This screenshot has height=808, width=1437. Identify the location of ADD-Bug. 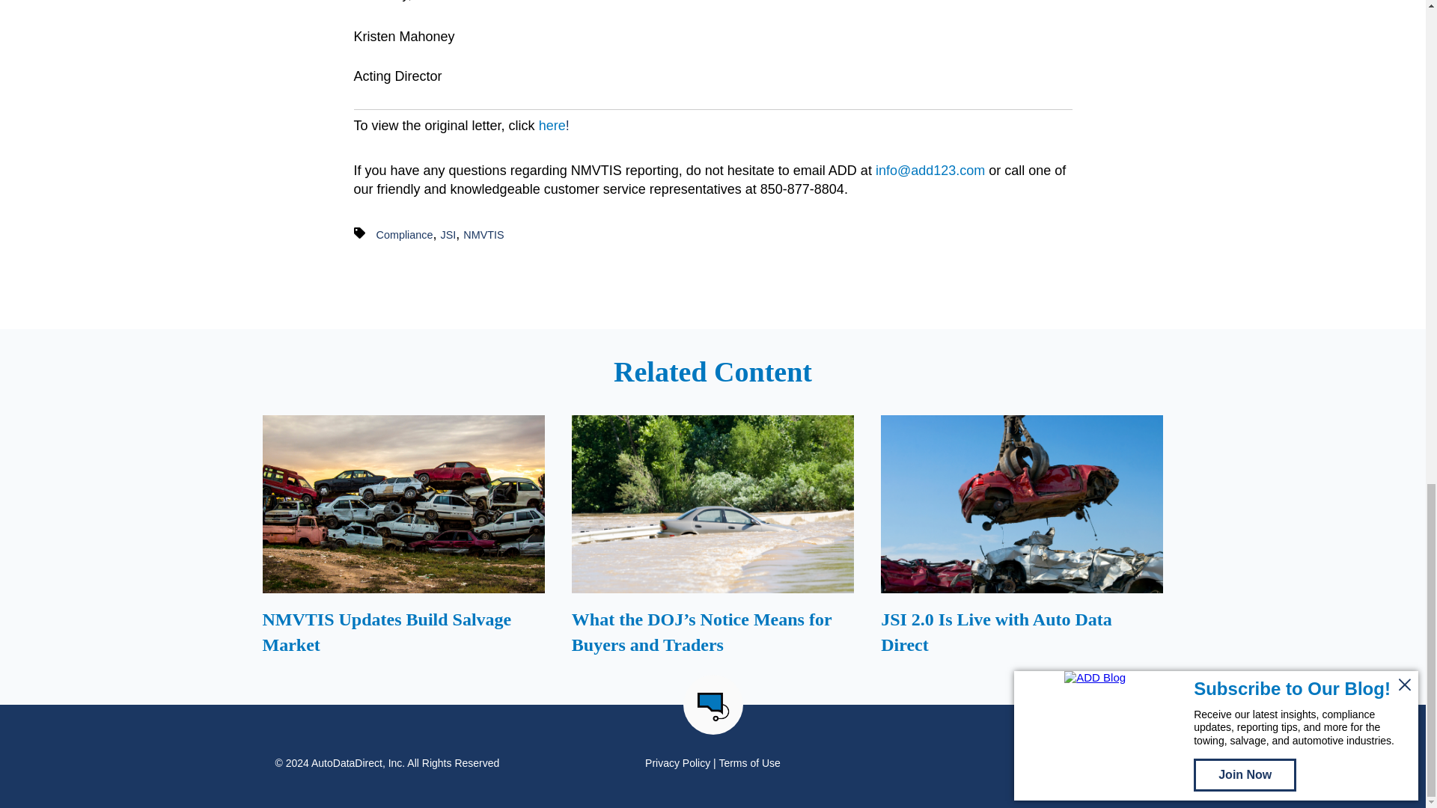
(713, 706).